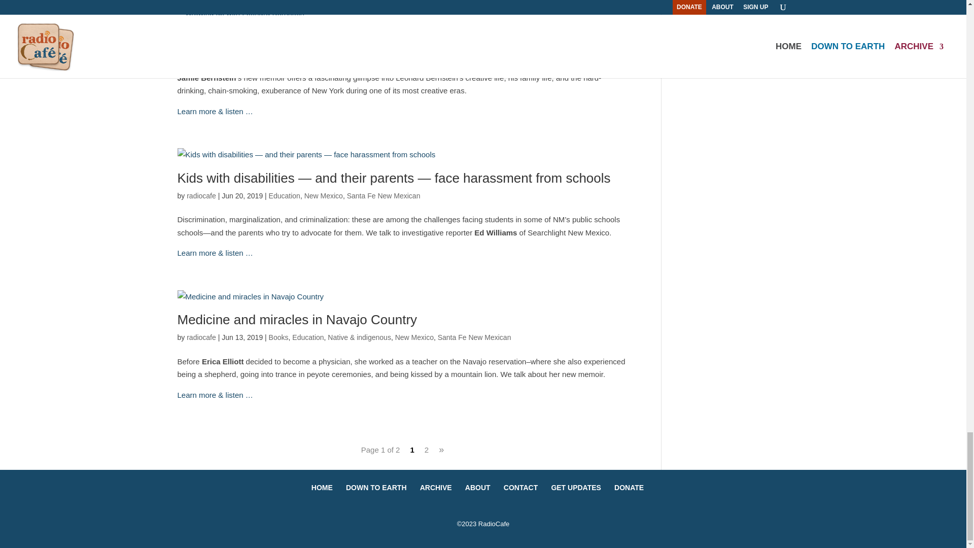 This screenshot has height=548, width=974. What do you see at coordinates (201, 337) in the screenshot?
I see `Posts by radiocafe` at bounding box center [201, 337].